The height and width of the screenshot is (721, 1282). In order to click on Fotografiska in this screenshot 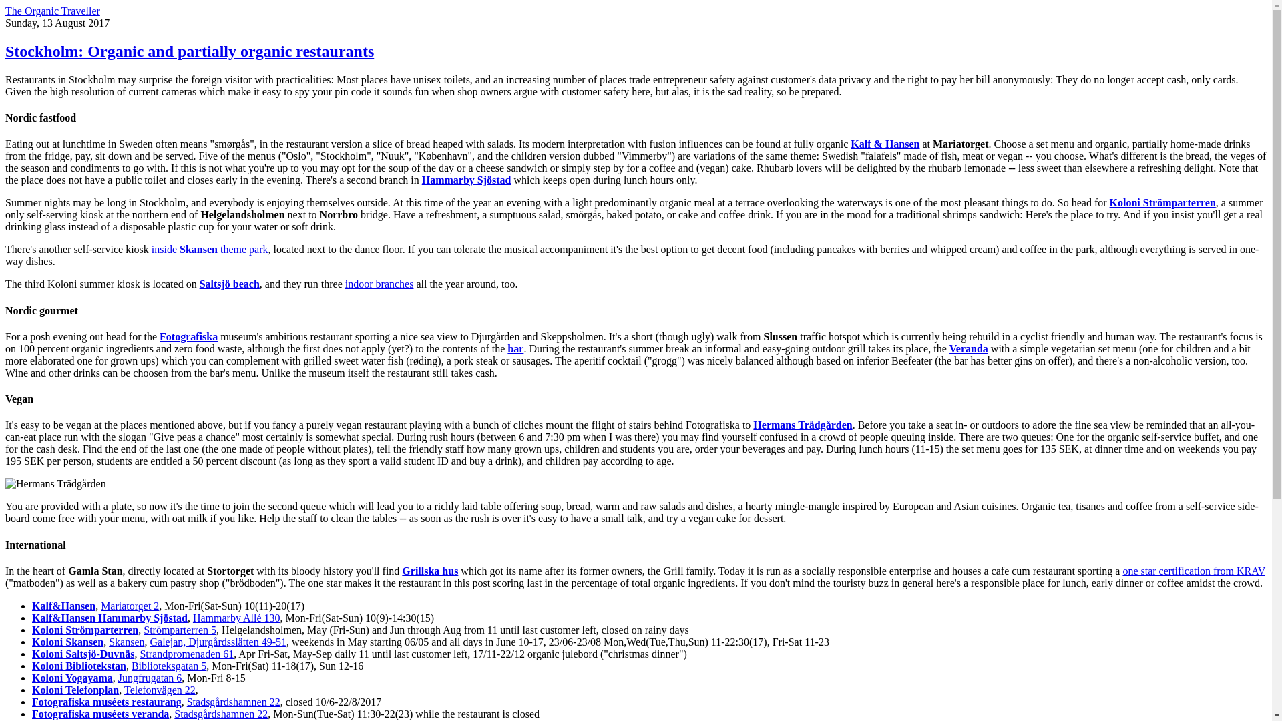, I will do `click(188, 336)`.